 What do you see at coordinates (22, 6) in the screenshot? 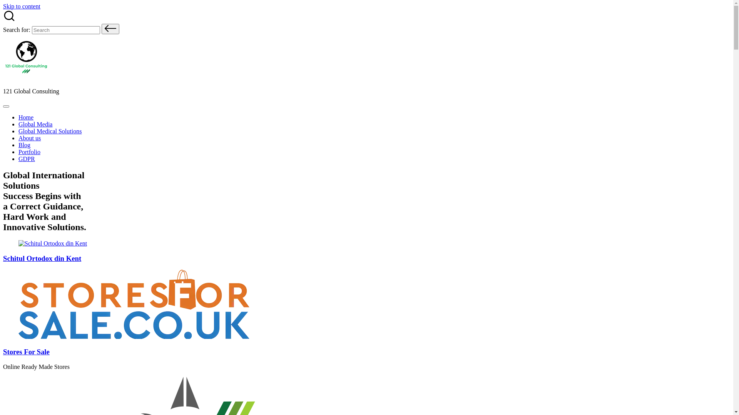
I see `Skip to content` at bounding box center [22, 6].